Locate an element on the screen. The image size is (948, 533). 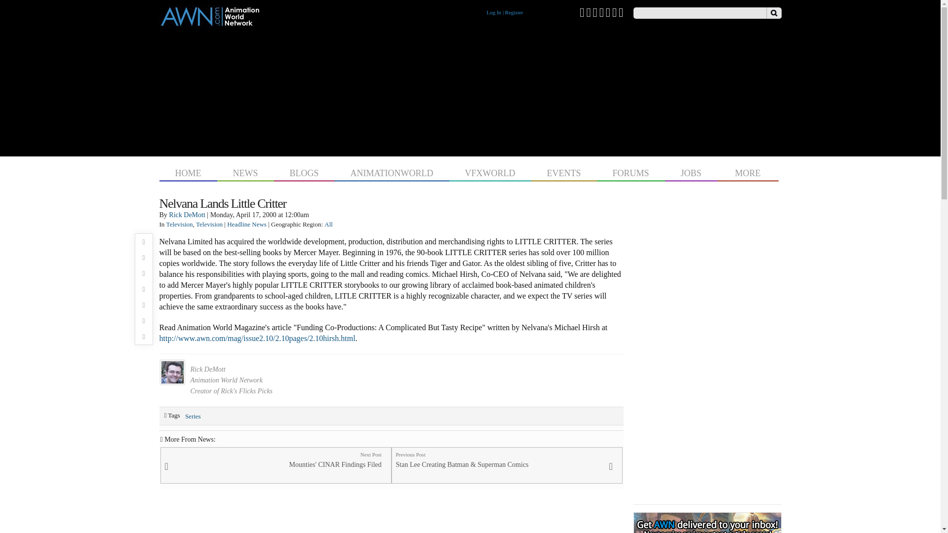
BLOGS is located at coordinates (304, 172).